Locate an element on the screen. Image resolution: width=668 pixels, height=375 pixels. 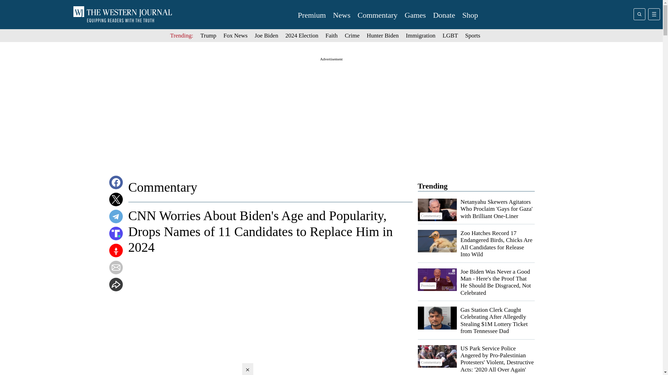
Donate is located at coordinates (444, 15).